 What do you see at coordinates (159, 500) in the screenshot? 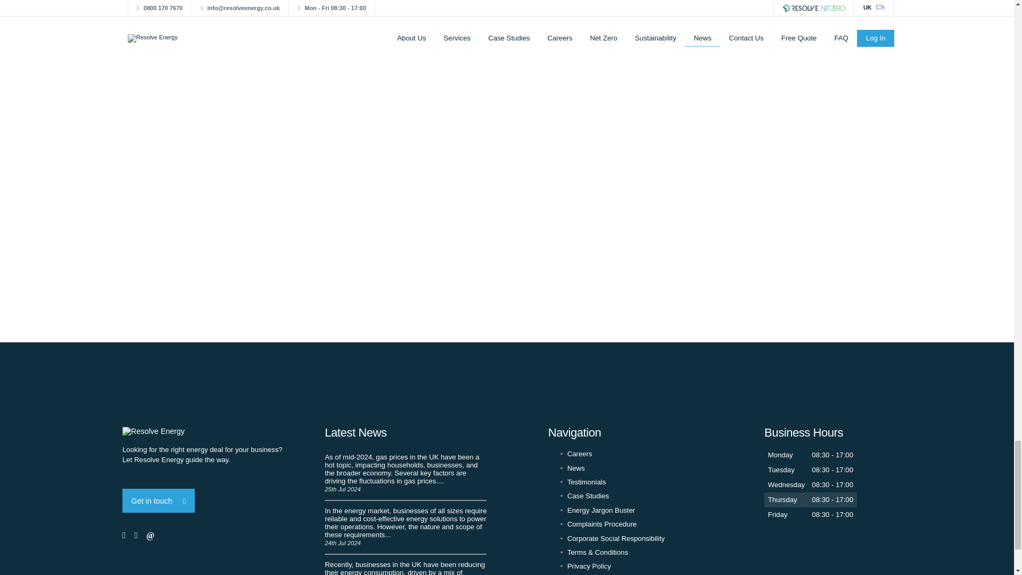
I see `Get in touch` at bounding box center [159, 500].